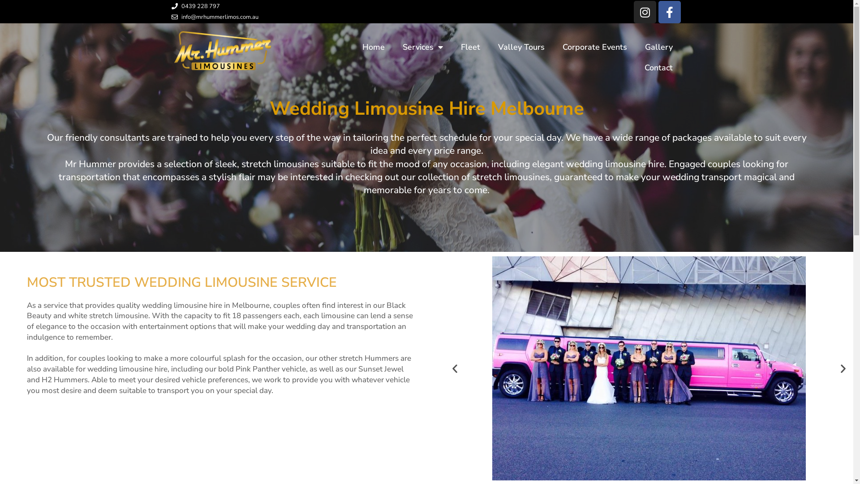 The height and width of the screenshot is (484, 860). What do you see at coordinates (374, 47) in the screenshot?
I see `Home` at bounding box center [374, 47].